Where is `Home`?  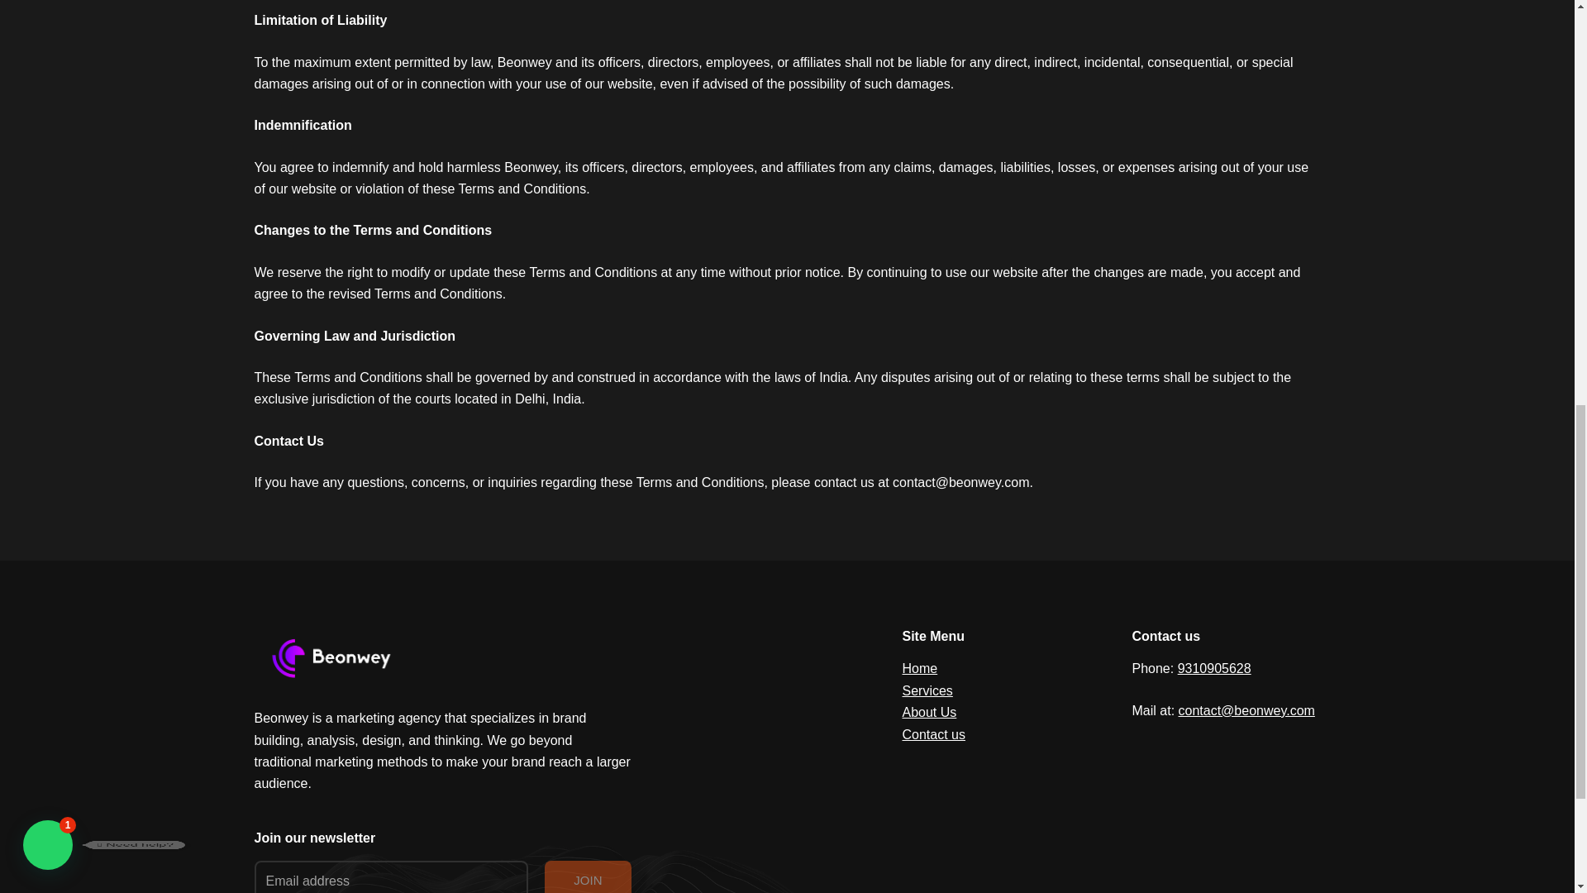
Home is located at coordinates (920, 668).